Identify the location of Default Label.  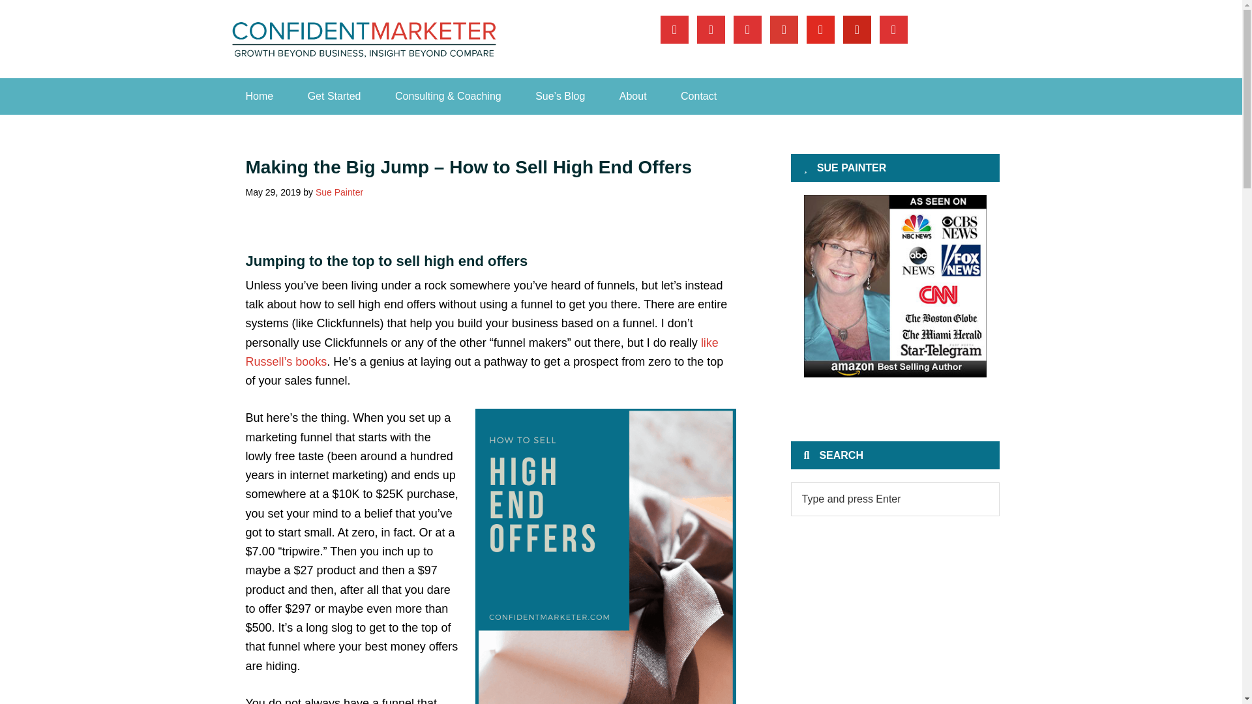
(747, 29).